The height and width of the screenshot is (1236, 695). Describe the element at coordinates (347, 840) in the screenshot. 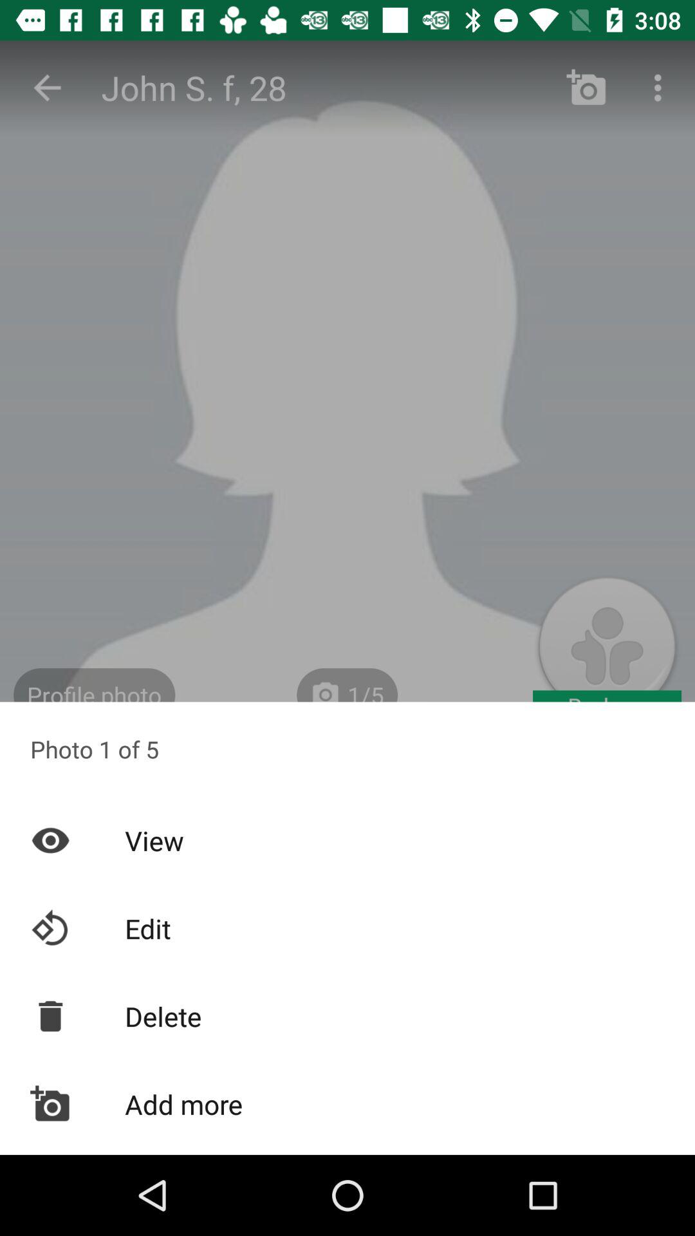

I see `turn off the view item` at that location.